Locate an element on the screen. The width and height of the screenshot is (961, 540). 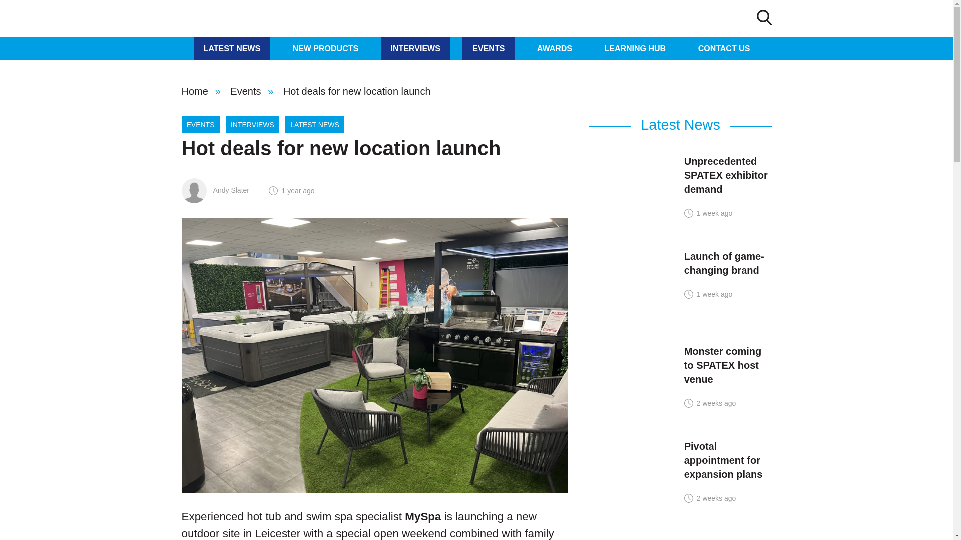
INTERVIEWS is located at coordinates (252, 125).